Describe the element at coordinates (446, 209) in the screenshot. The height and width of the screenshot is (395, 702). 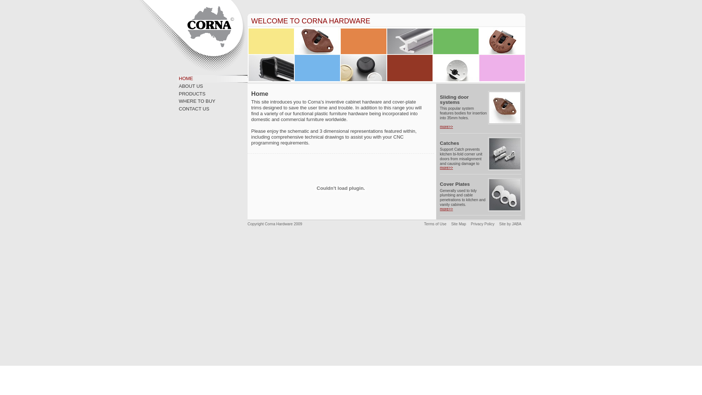
I see `more>>` at that location.